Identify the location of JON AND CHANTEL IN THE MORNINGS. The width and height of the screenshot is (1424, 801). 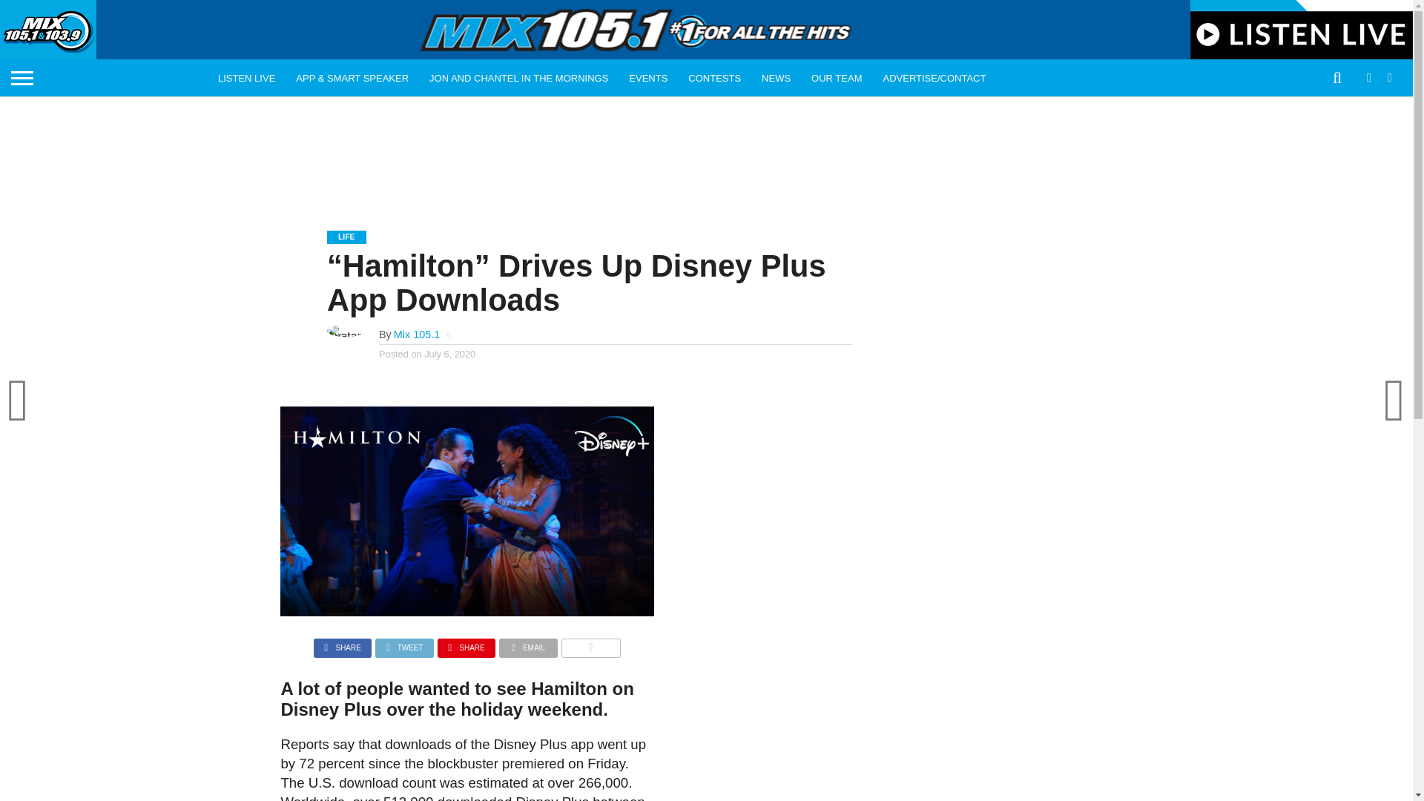
(518, 77).